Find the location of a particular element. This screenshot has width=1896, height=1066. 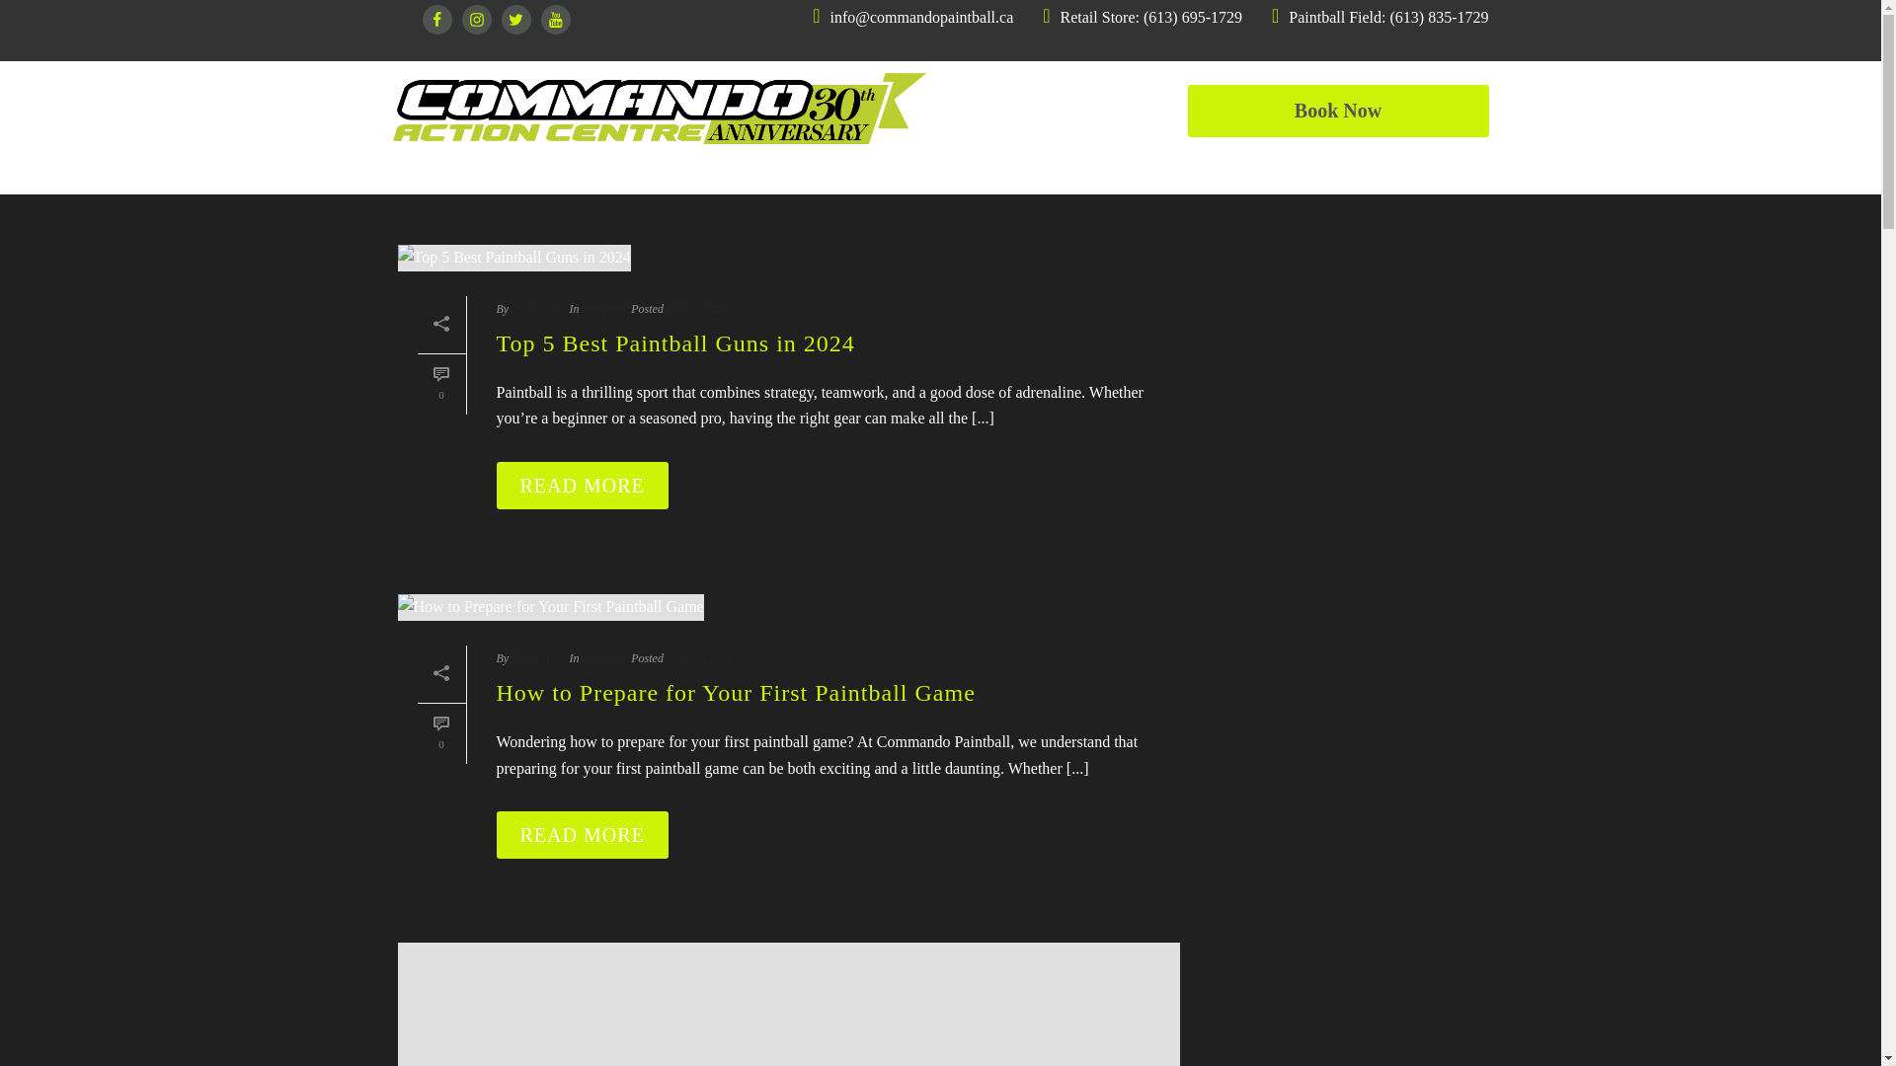

Posts by Tyson Hinz is located at coordinates (537, 657).